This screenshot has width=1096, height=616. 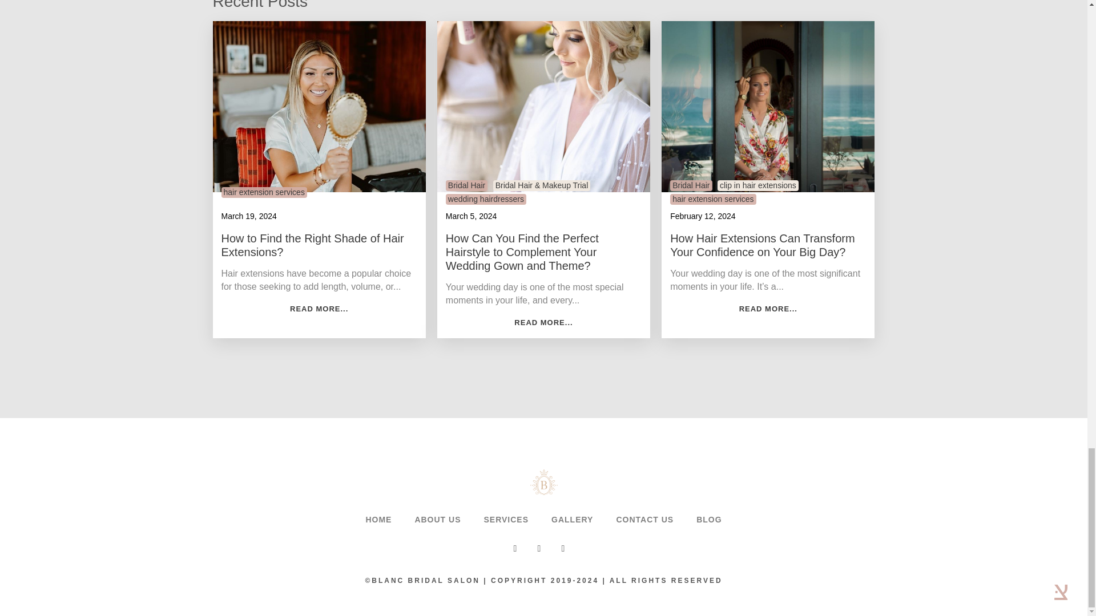 What do you see at coordinates (249, 216) in the screenshot?
I see `March 19, 2024` at bounding box center [249, 216].